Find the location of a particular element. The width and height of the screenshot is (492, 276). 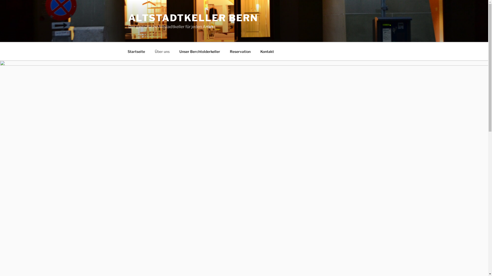

ALTSTADTKELLER BERN is located at coordinates (193, 18).